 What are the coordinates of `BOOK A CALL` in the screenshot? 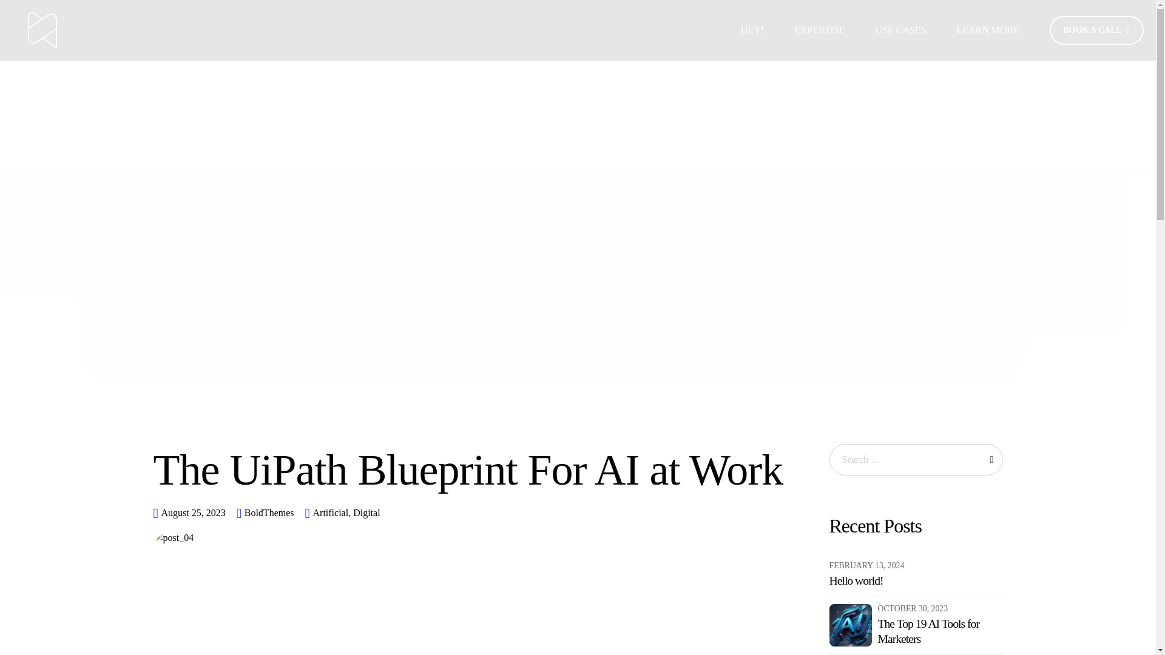 It's located at (1096, 30).